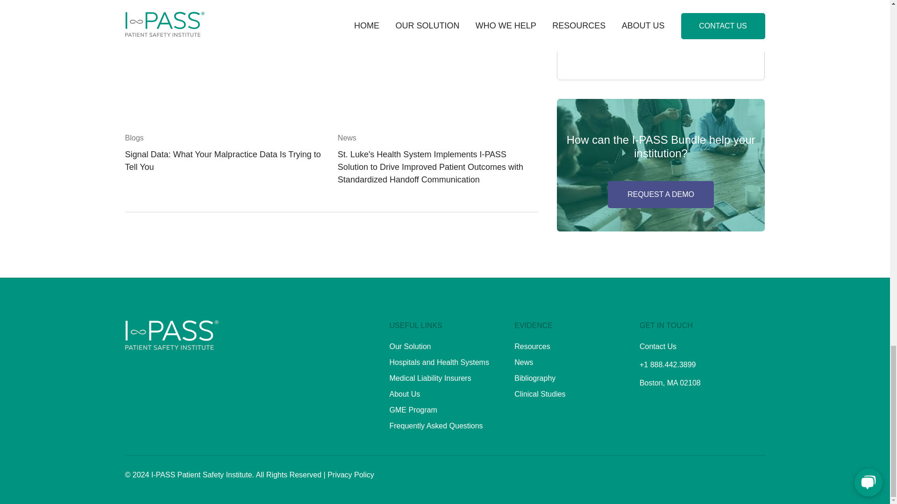 The image size is (897, 504). Describe the element at coordinates (350, 475) in the screenshot. I see `Privacy Policy` at that location.